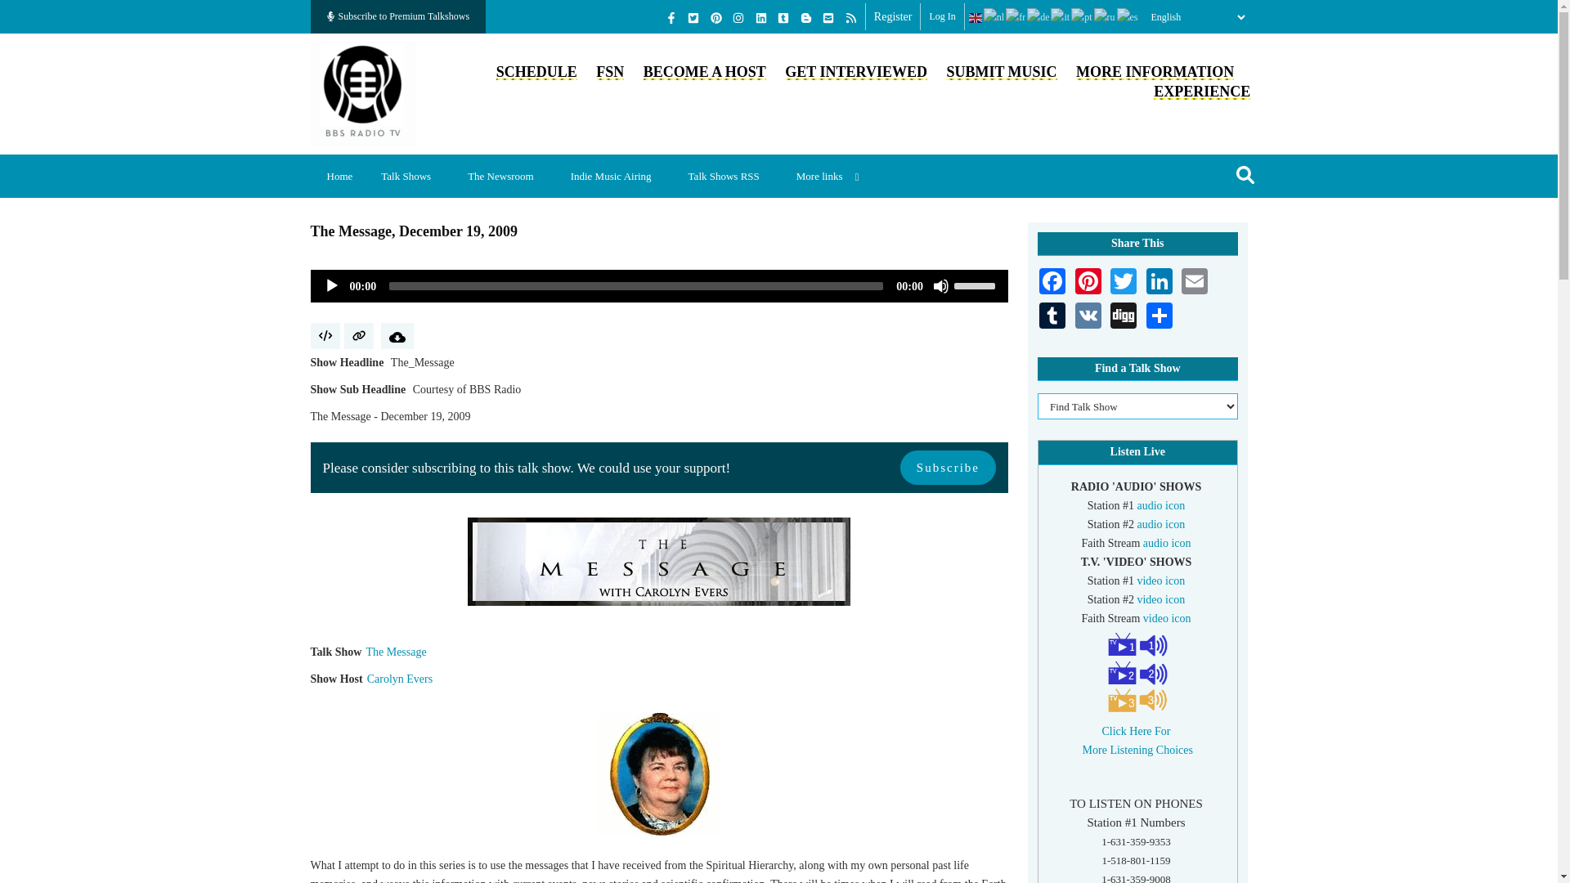 The width and height of the screenshot is (1570, 883). Describe the element at coordinates (340, 176) in the screenshot. I see `Home` at that location.